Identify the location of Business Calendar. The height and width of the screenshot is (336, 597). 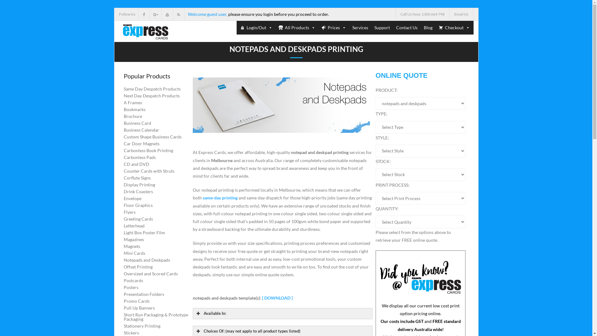
(141, 130).